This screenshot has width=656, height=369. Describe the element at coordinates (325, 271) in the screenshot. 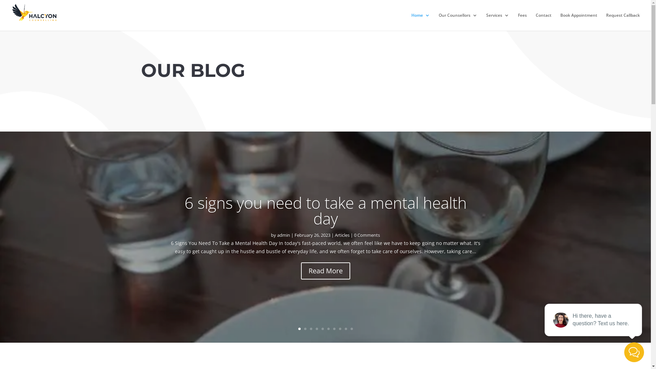

I see `Read More` at that location.